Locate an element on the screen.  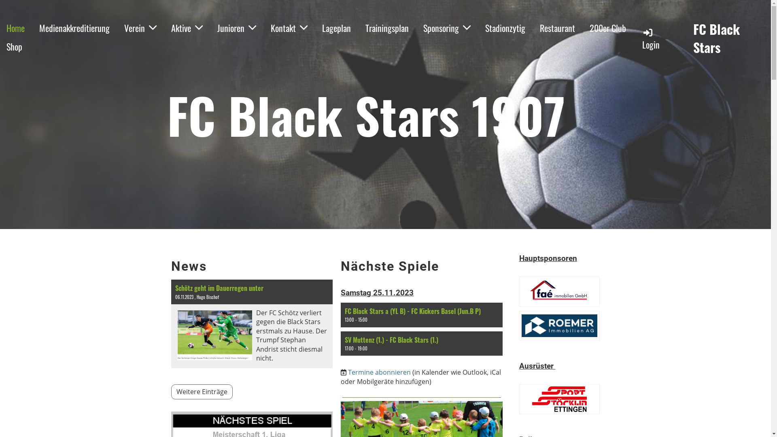
Termine abonnieren is located at coordinates (380, 372).